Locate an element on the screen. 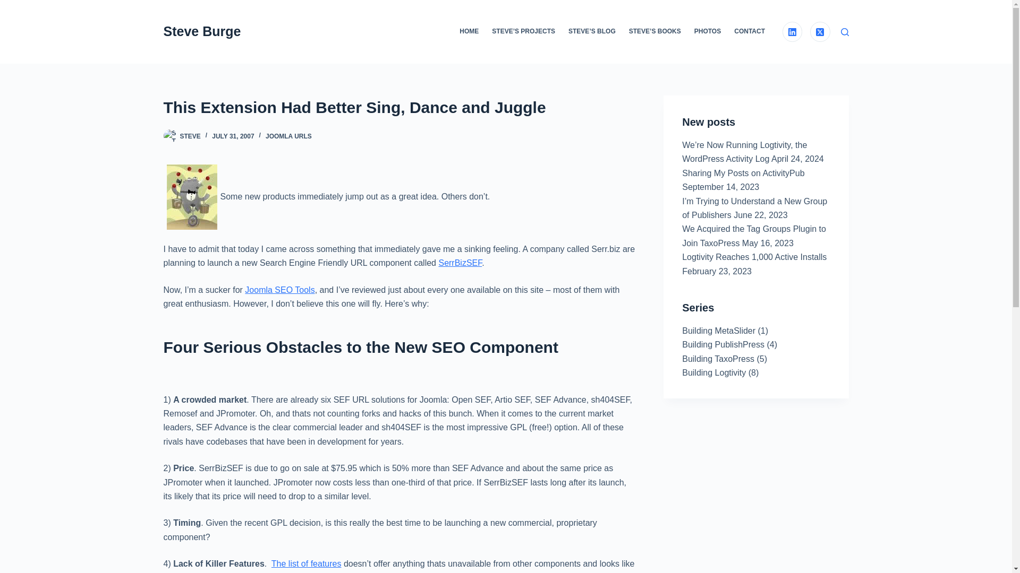  Sharing My Posts on ActivityPub is located at coordinates (743, 173).